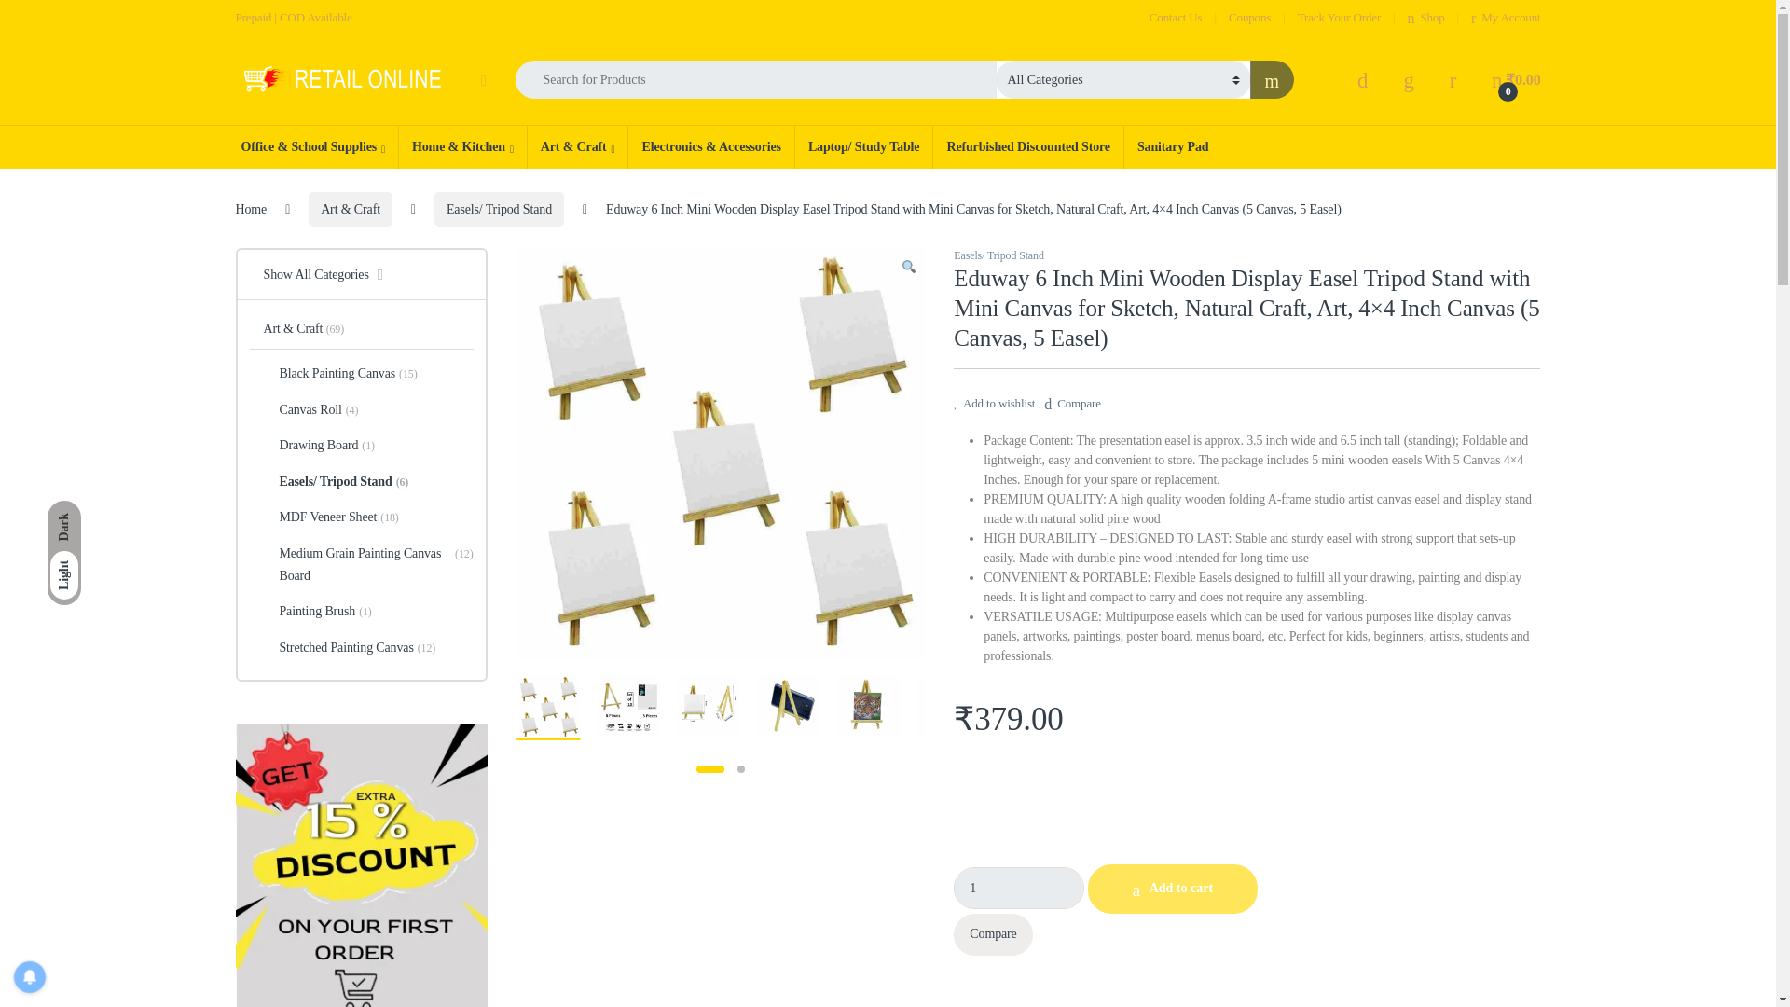 The width and height of the screenshot is (1790, 1007). Describe the element at coordinates (1339, 17) in the screenshot. I see `Track Your Order` at that location.